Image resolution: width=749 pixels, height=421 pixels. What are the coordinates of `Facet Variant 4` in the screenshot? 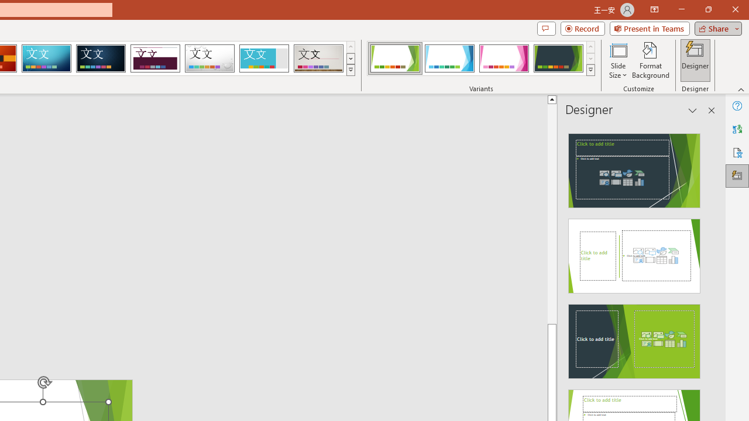 It's located at (558, 58).